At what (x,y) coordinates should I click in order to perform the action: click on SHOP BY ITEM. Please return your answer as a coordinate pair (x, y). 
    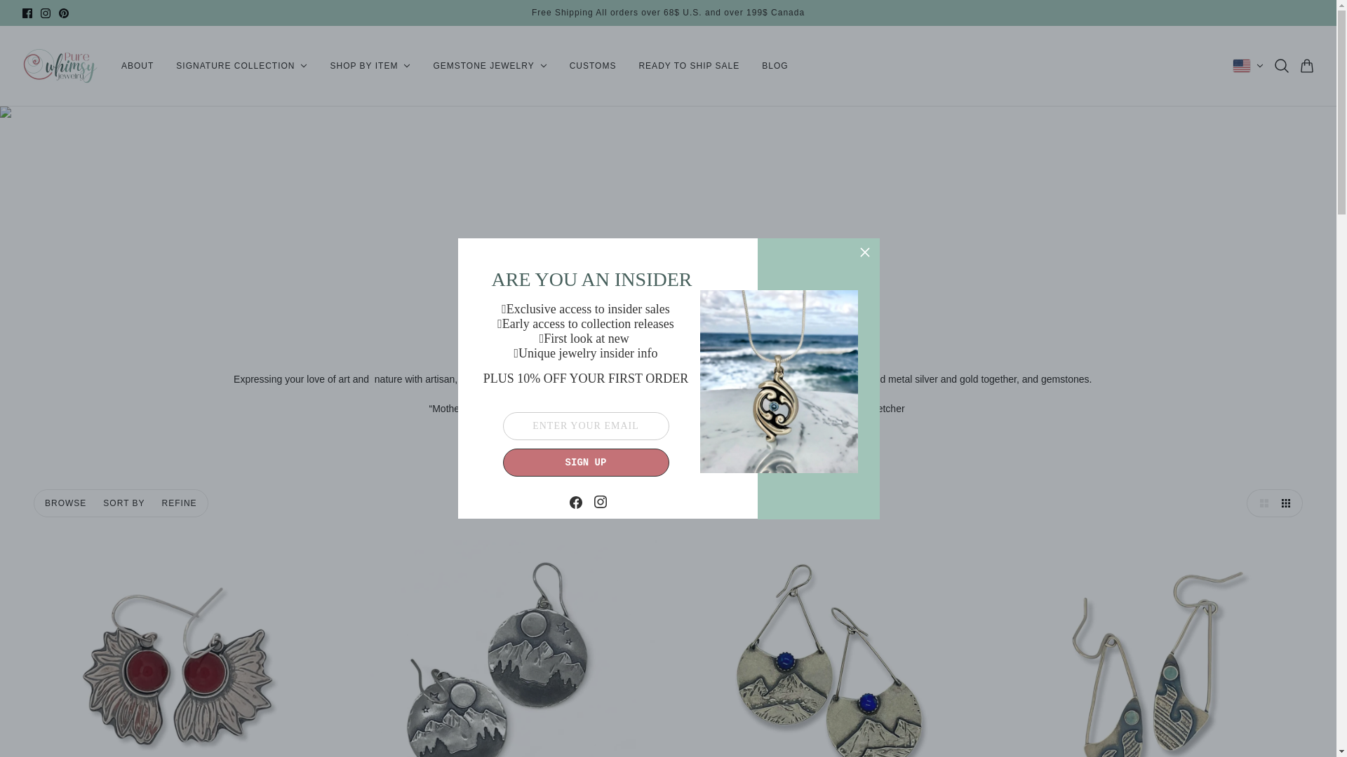
    Looking at the image, I should click on (369, 66).